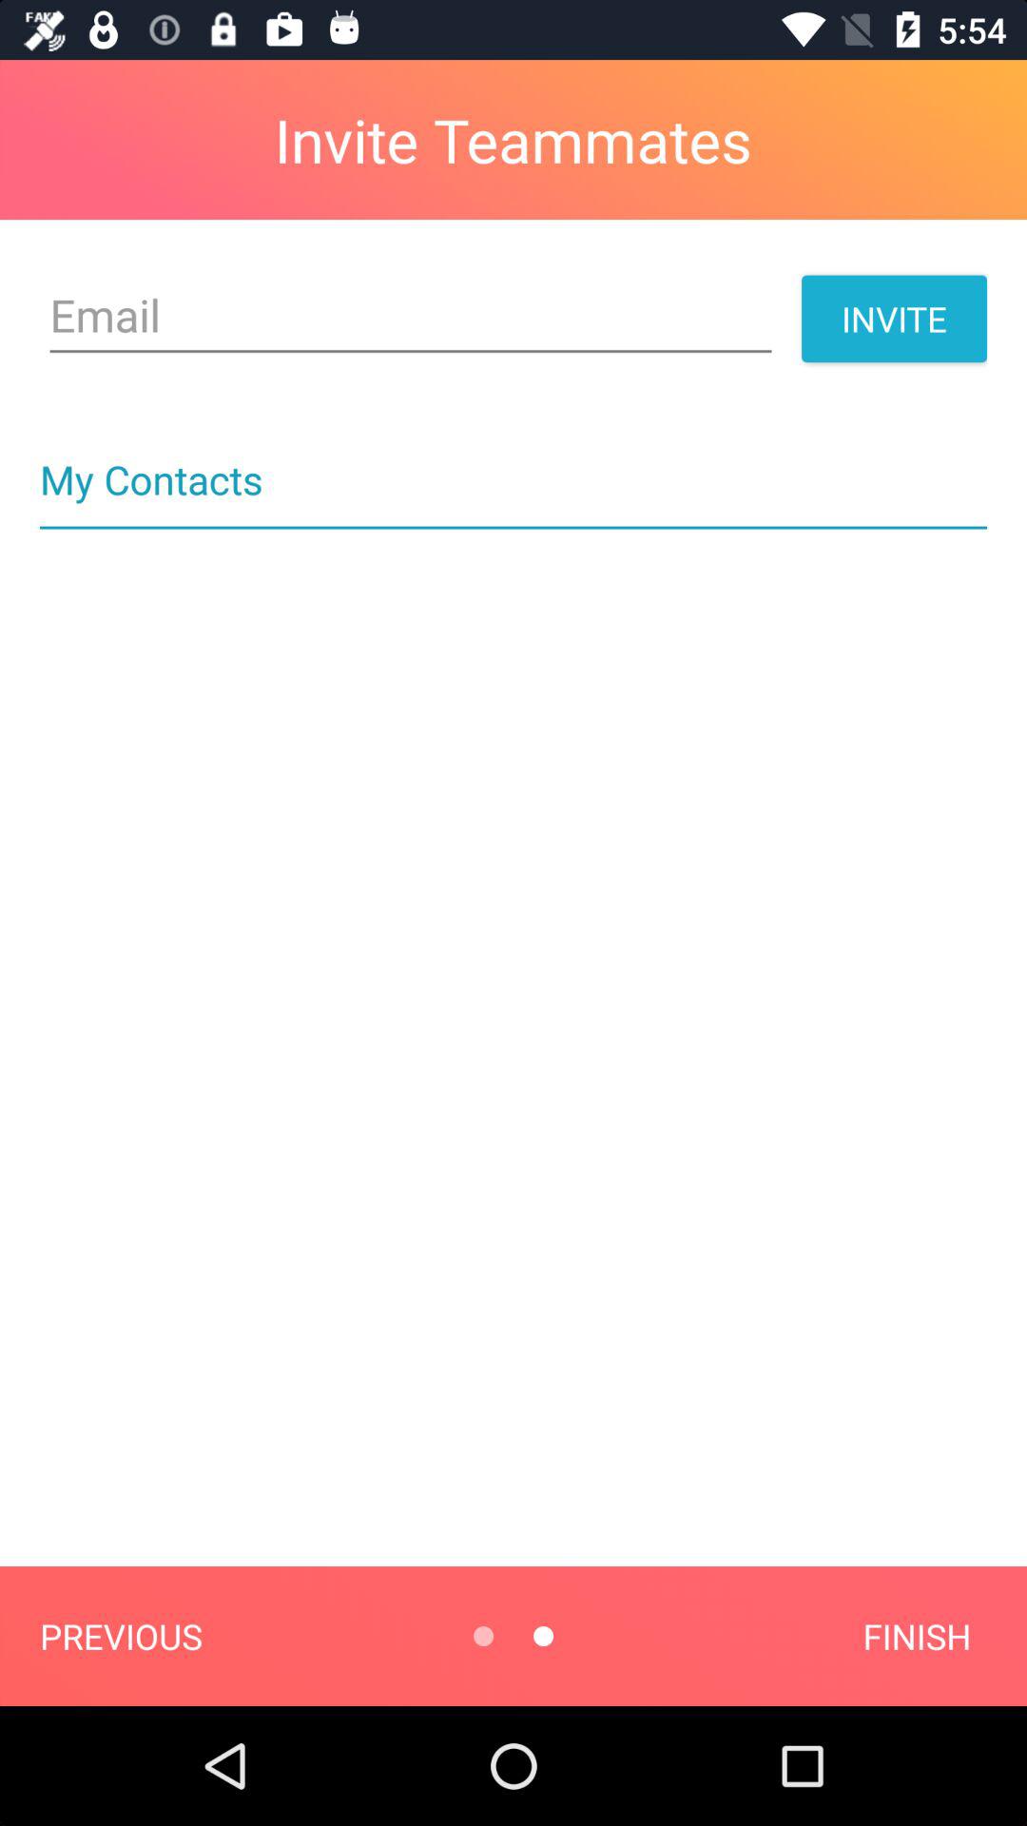 The image size is (1027, 1826). I want to click on press item above the my contacts, so click(411, 316).